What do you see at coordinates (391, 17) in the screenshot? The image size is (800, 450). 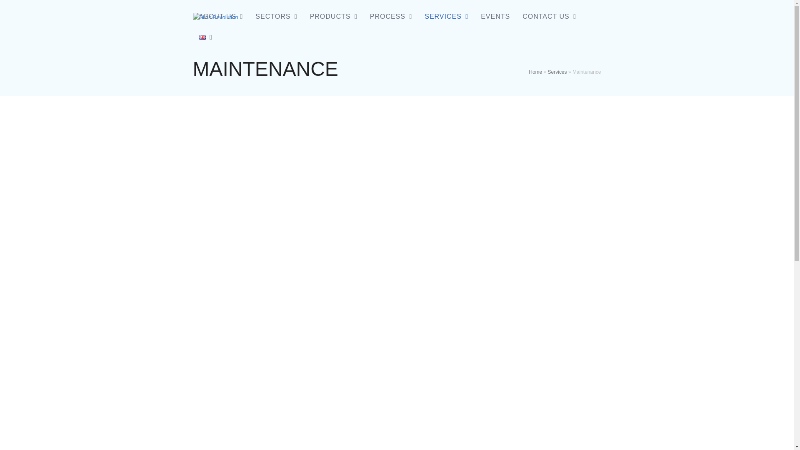 I see `PROCESS` at bounding box center [391, 17].